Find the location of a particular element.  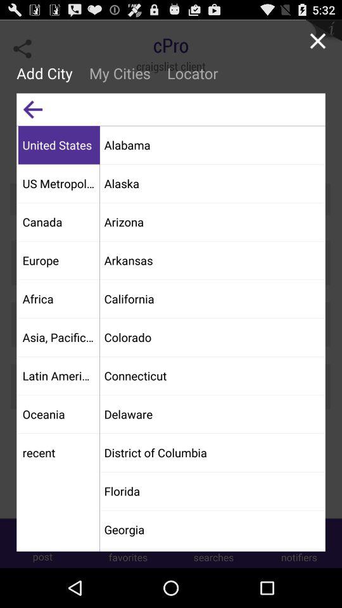

turn on the united states app is located at coordinates (58, 144).